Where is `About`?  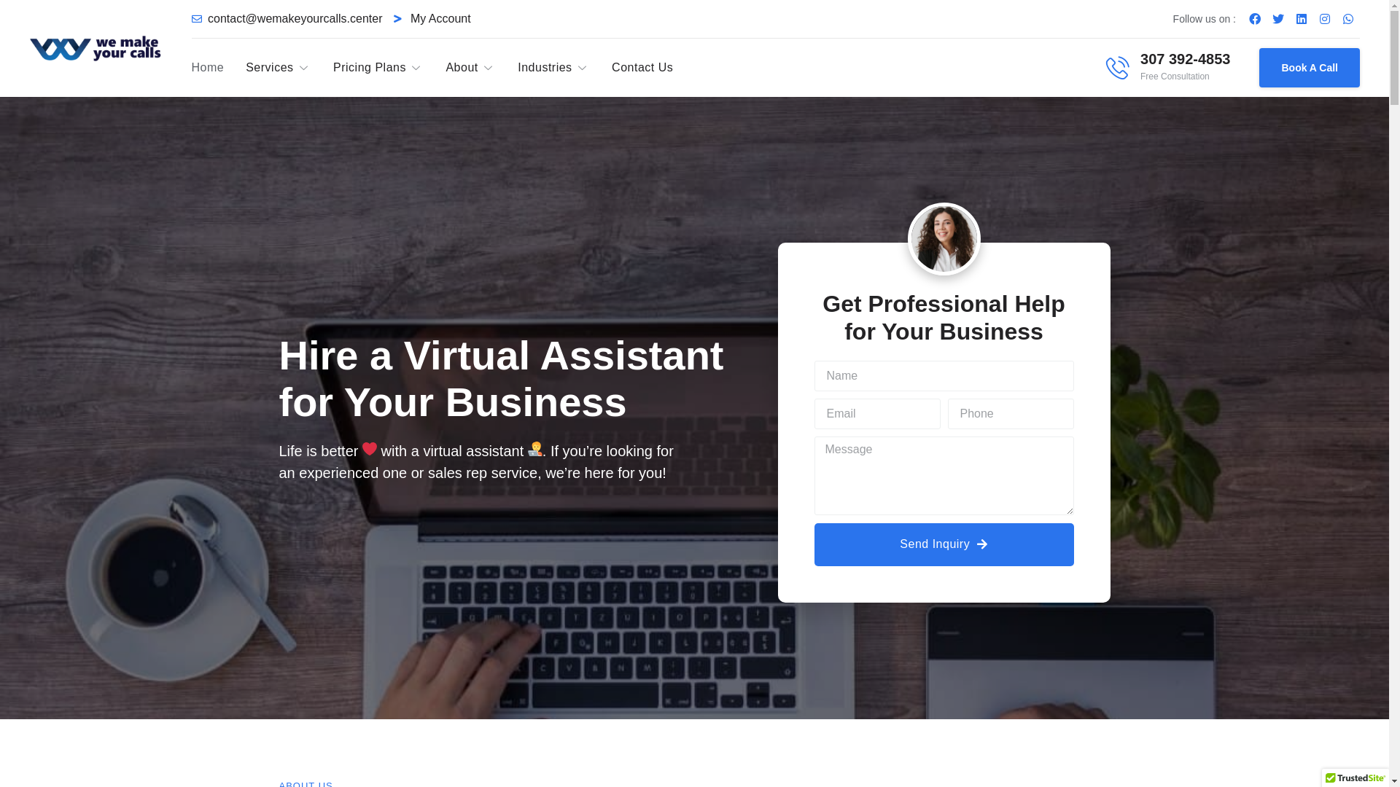
About is located at coordinates (481, 68).